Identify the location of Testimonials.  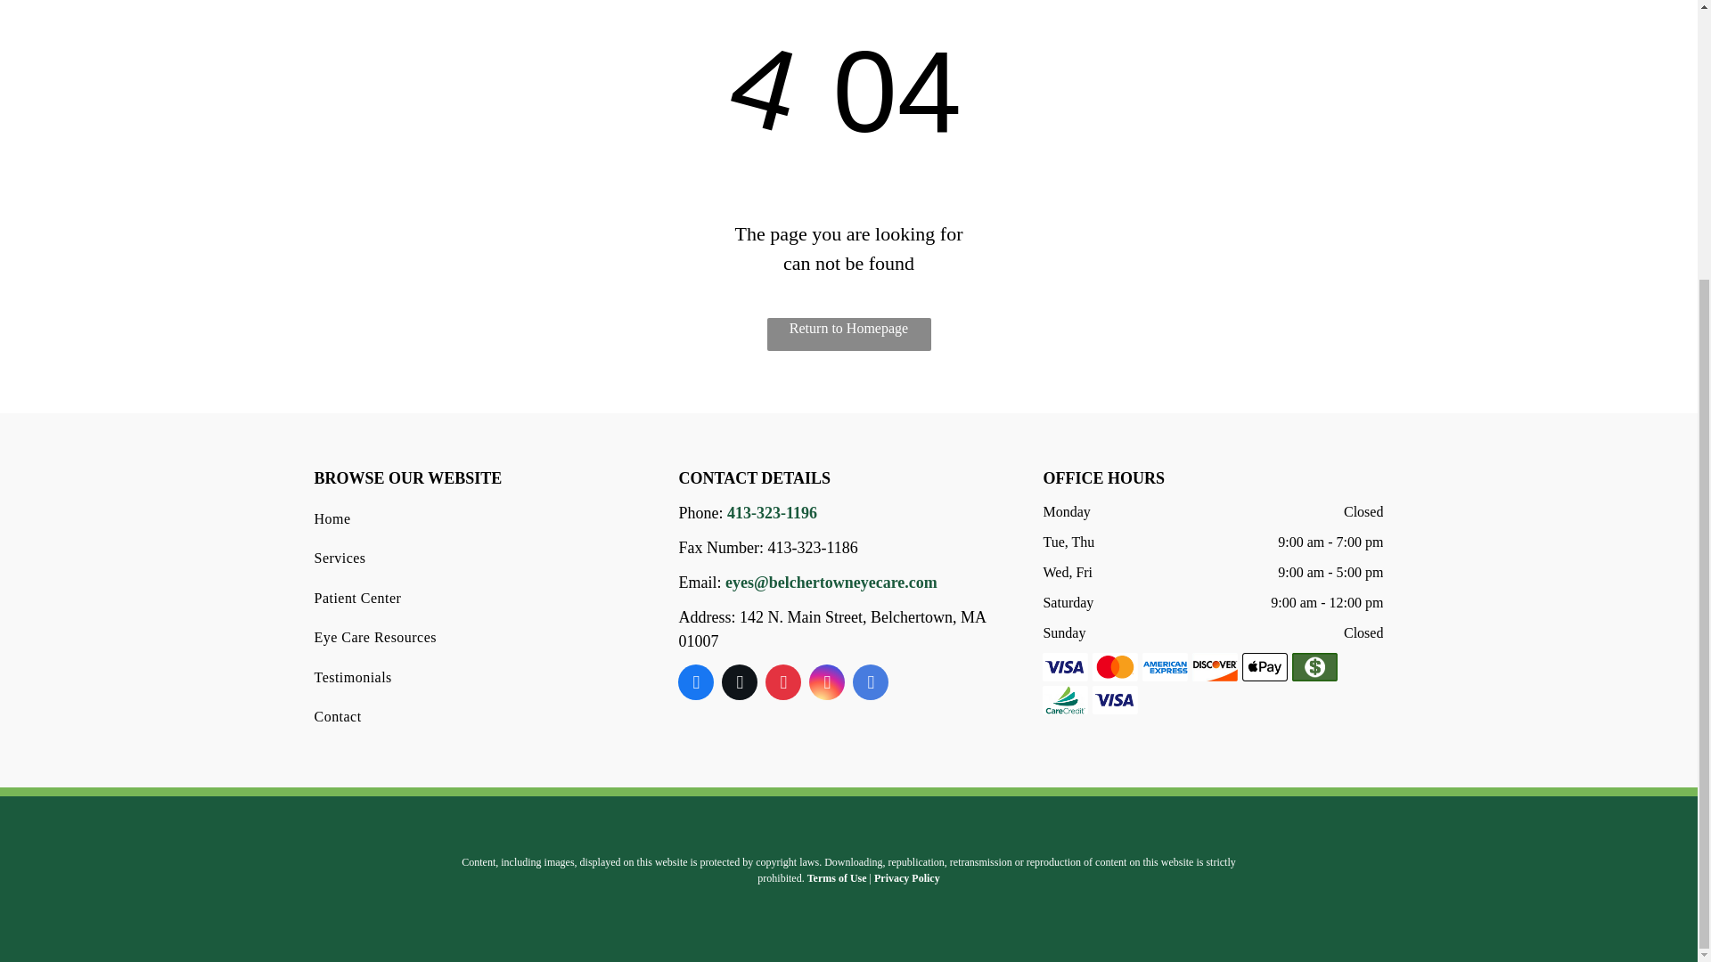
(476, 676).